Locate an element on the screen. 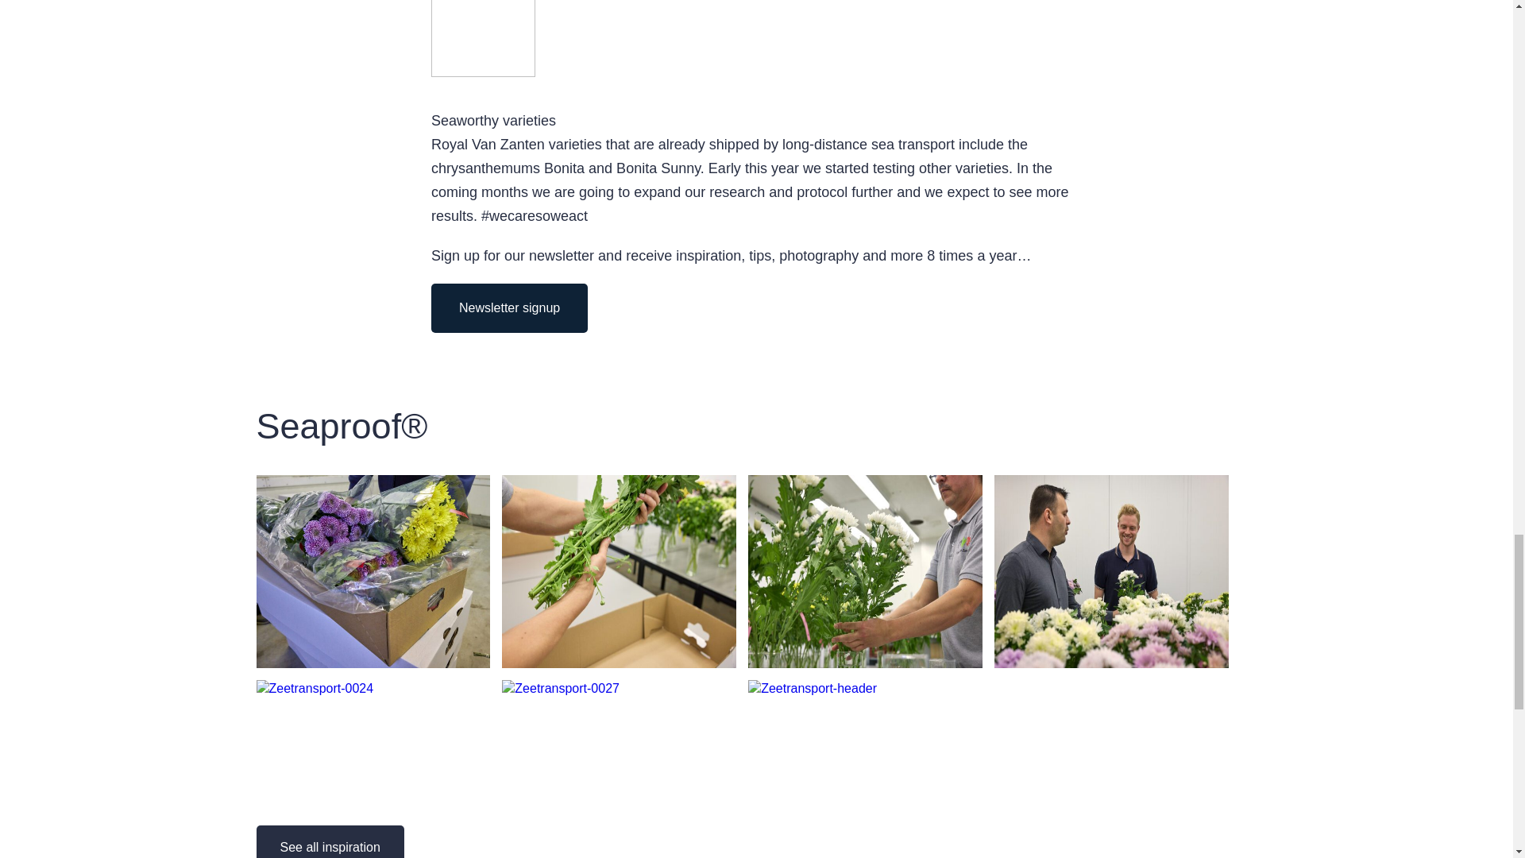 The width and height of the screenshot is (1525, 858). Zeetransport-0024 is located at coordinates (373, 829).